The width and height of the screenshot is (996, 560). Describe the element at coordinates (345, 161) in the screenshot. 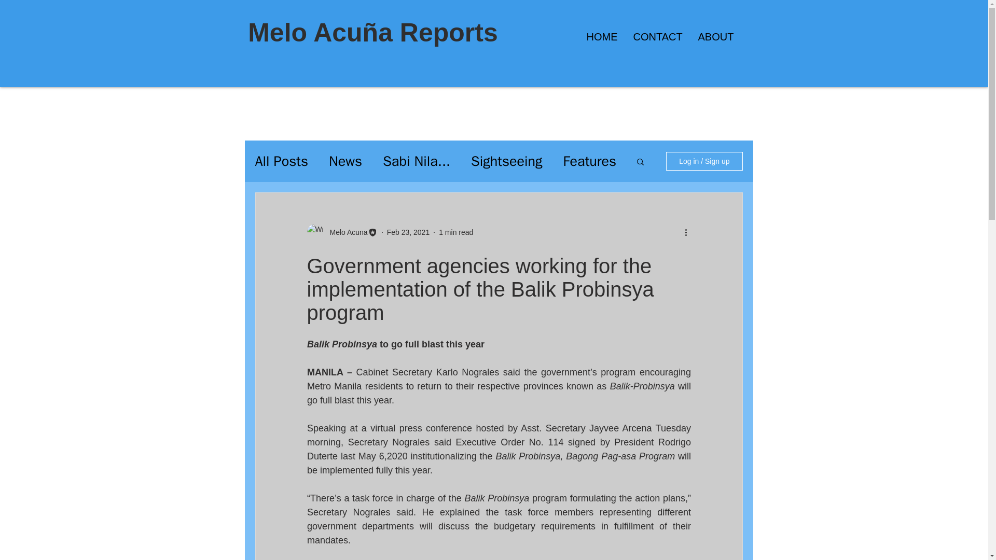

I see `News` at that location.